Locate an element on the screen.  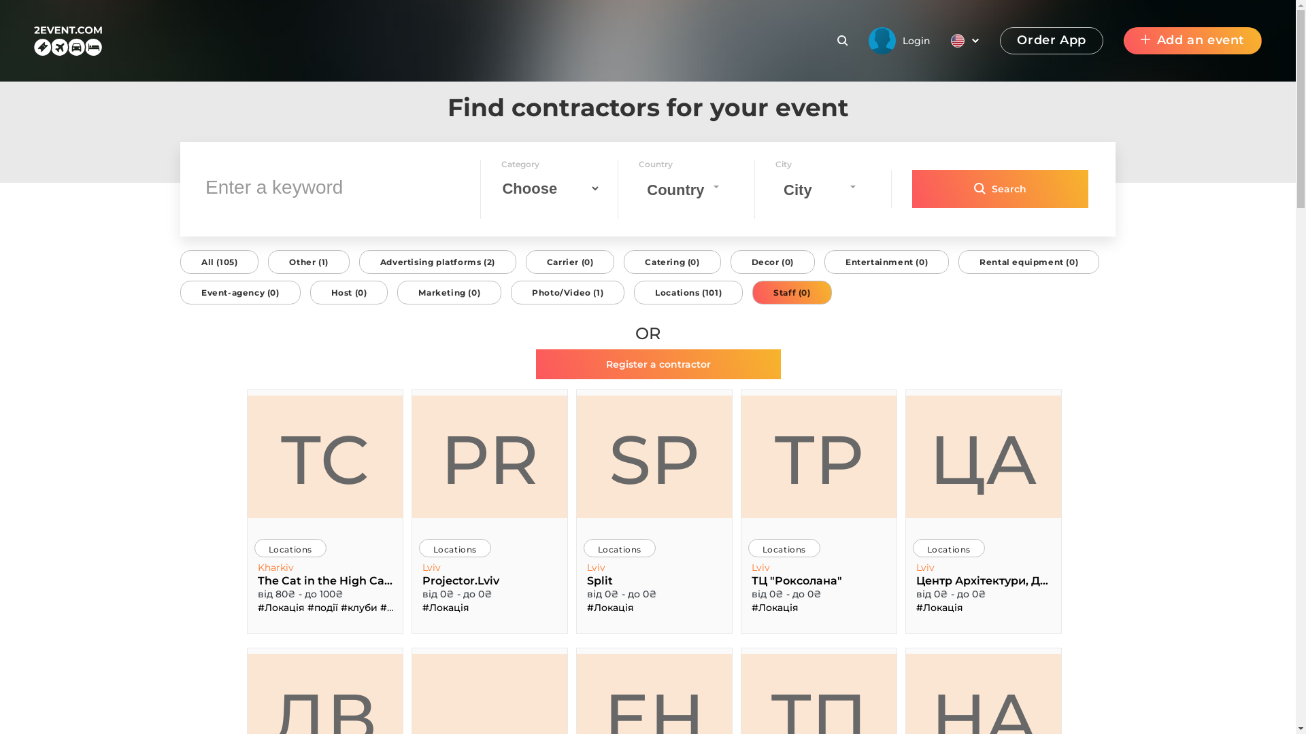
Register a contractor is located at coordinates (658, 364).